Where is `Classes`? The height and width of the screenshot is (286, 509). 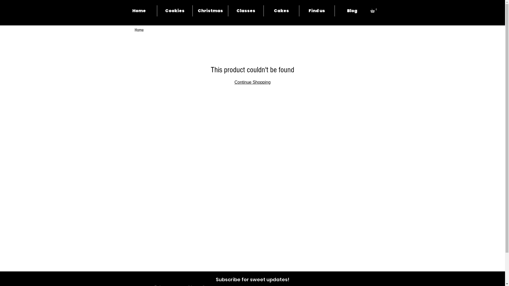
Classes is located at coordinates (246, 11).